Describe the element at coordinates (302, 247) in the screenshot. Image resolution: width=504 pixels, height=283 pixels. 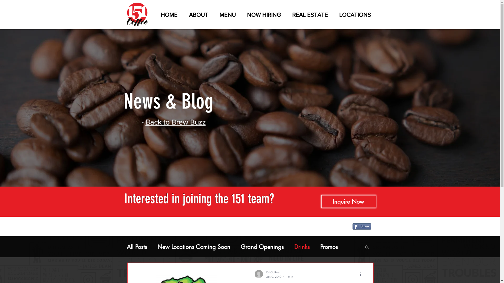
I see `Drinks` at that location.